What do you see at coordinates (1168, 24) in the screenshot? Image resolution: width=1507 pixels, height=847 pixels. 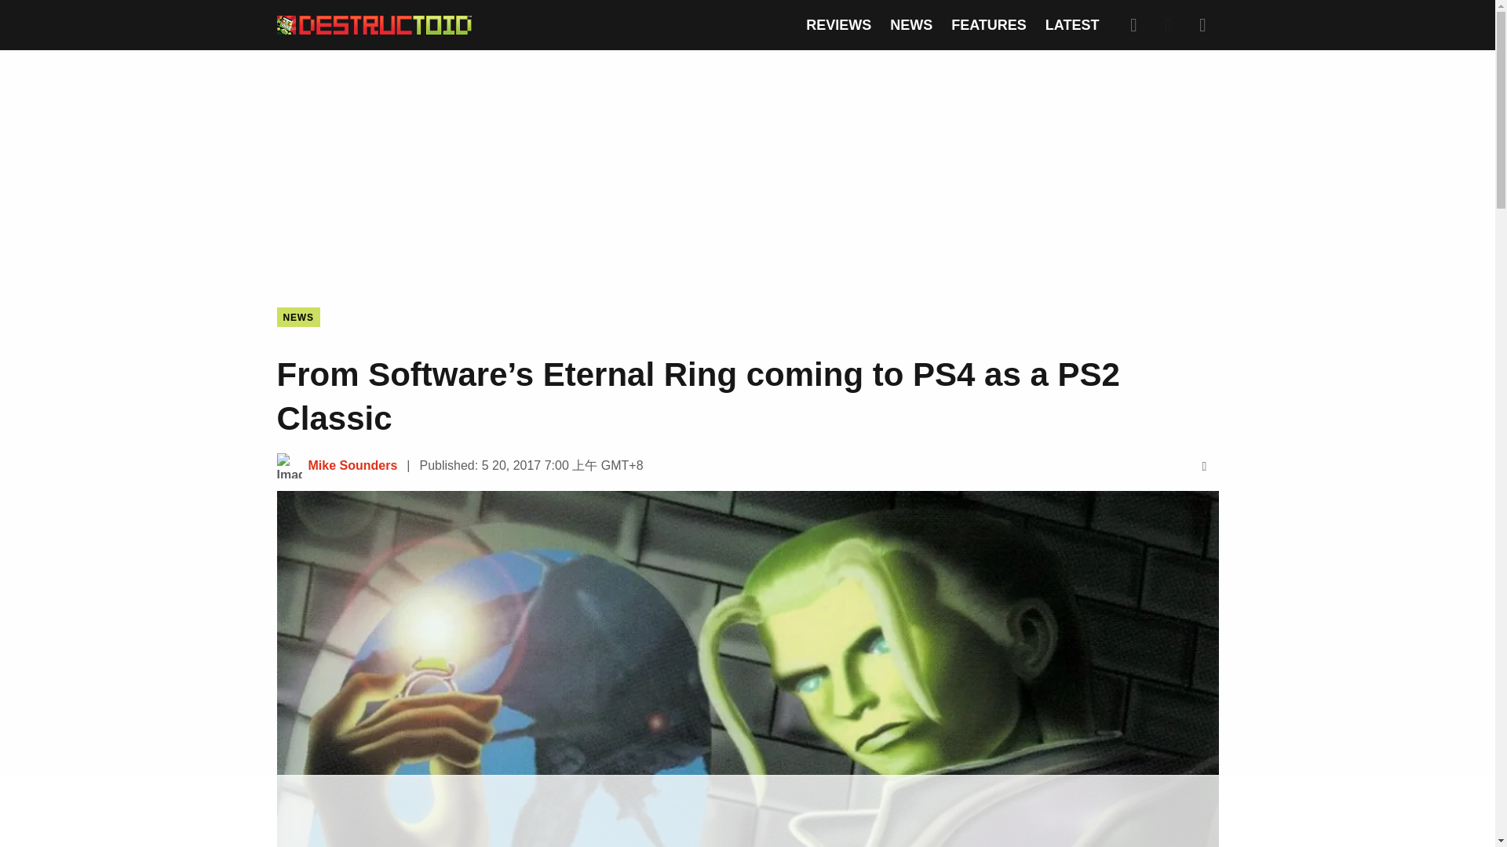 I see `Dark Mode` at bounding box center [1168, 24].